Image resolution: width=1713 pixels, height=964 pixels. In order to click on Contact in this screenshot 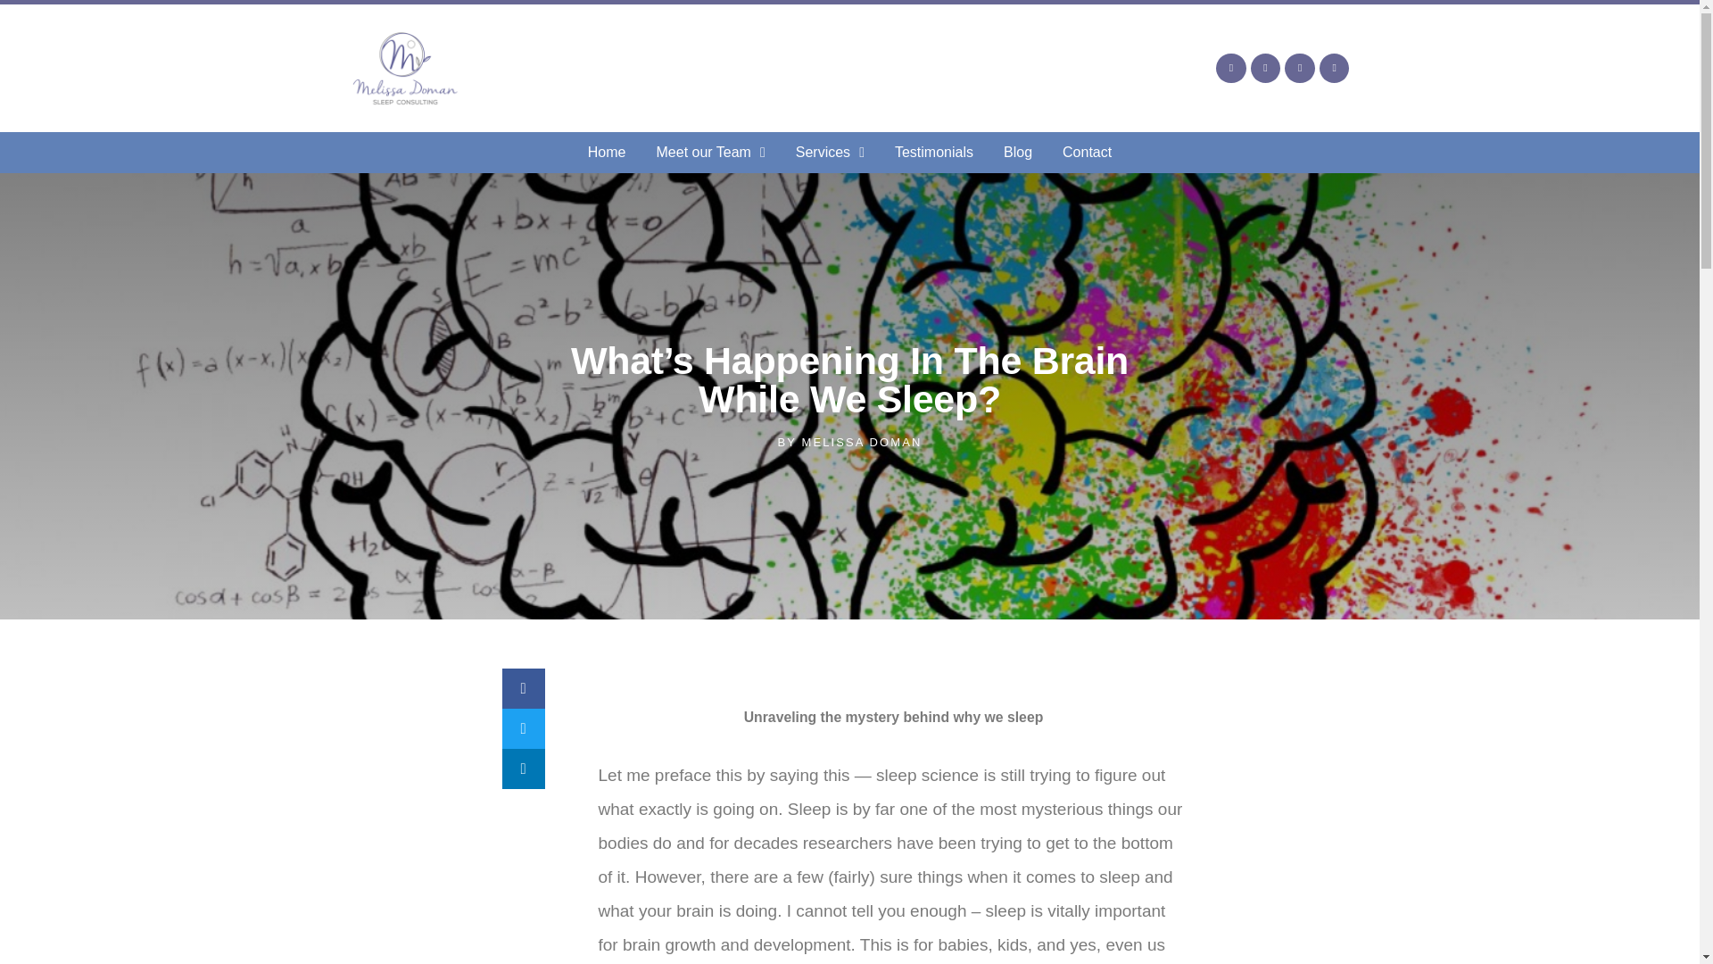, I will do `click(1087, 152)`.